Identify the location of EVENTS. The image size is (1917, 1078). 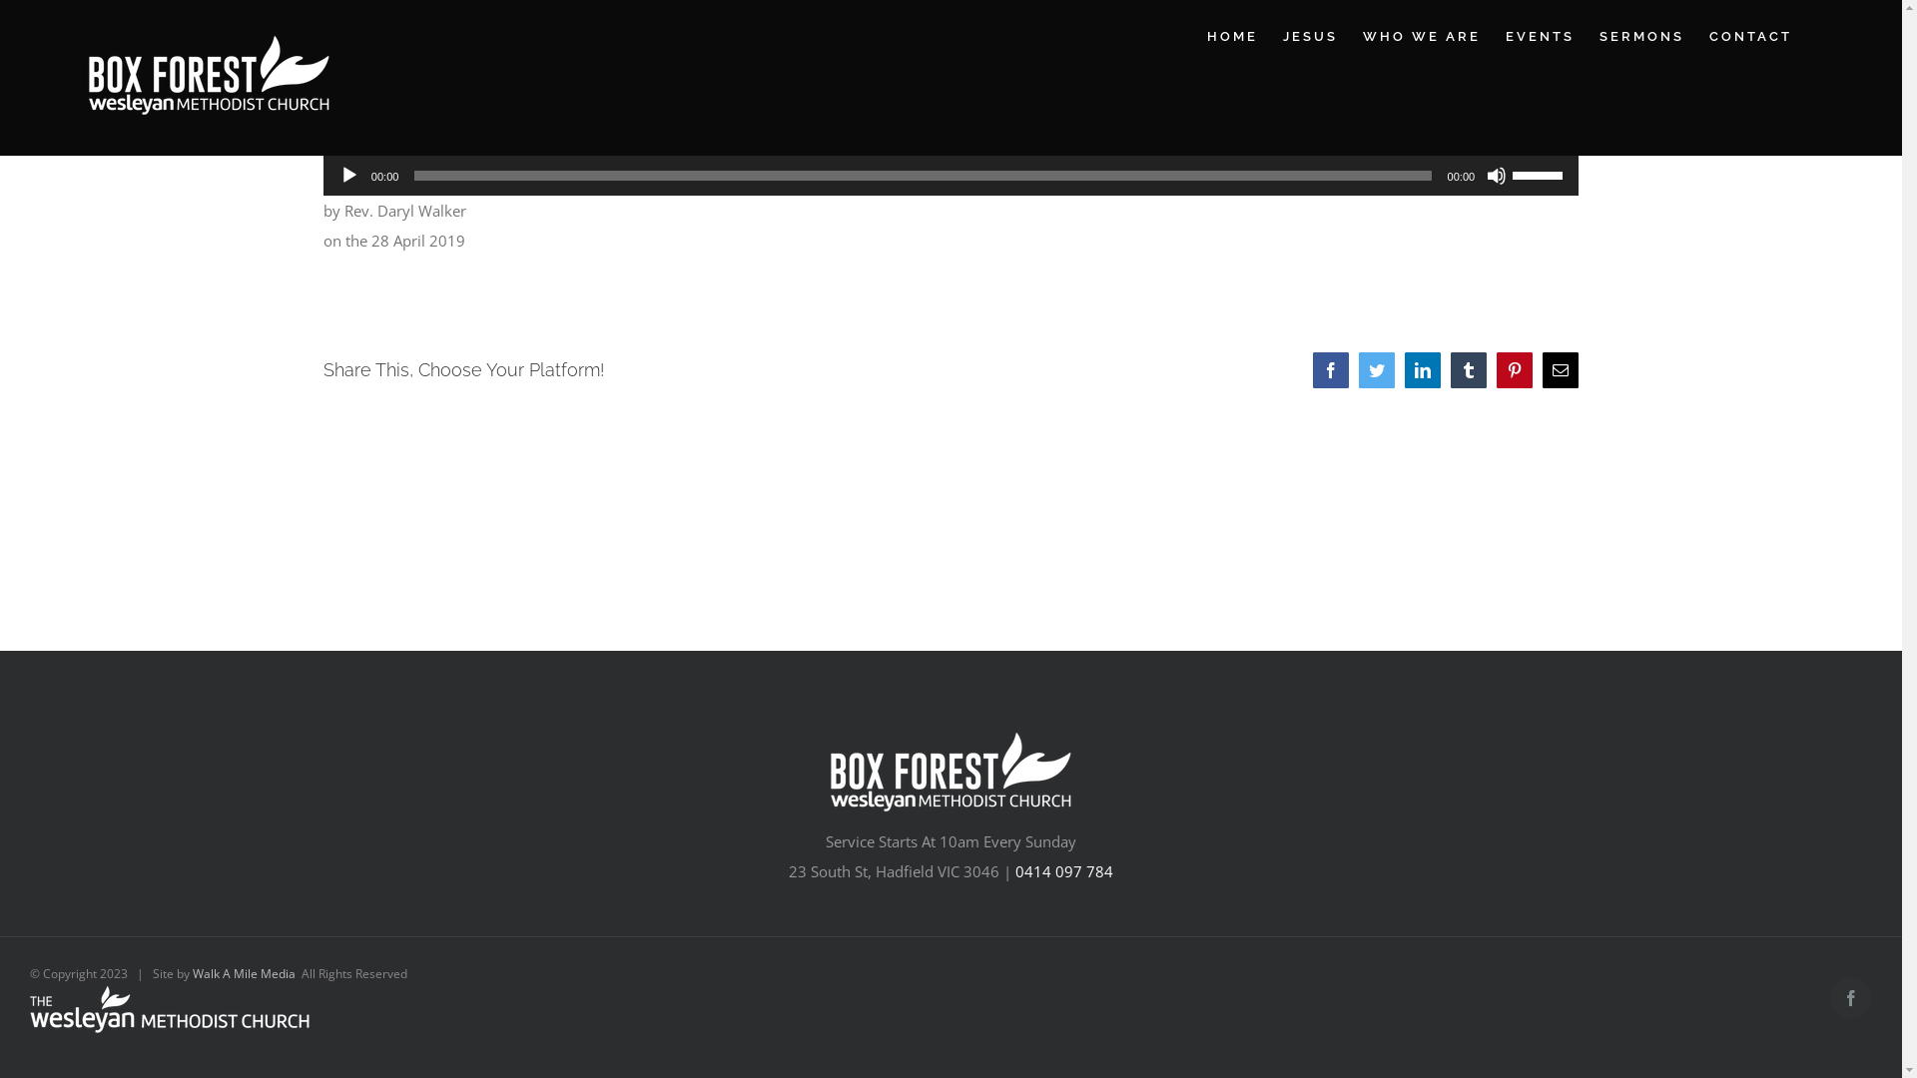
(1540, 36).